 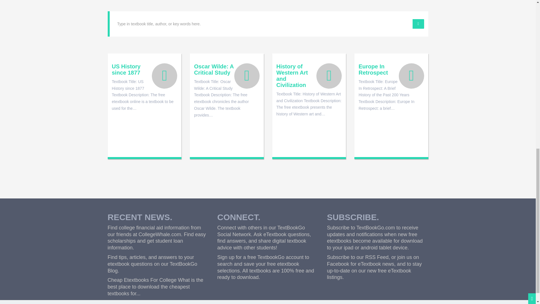 I want to click on History of Western Art and Civilization, so click(x=309, y=75).